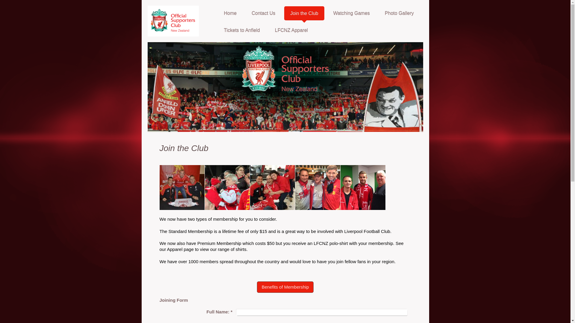  I want to click on Benefits of Membership, so click(285, 287).